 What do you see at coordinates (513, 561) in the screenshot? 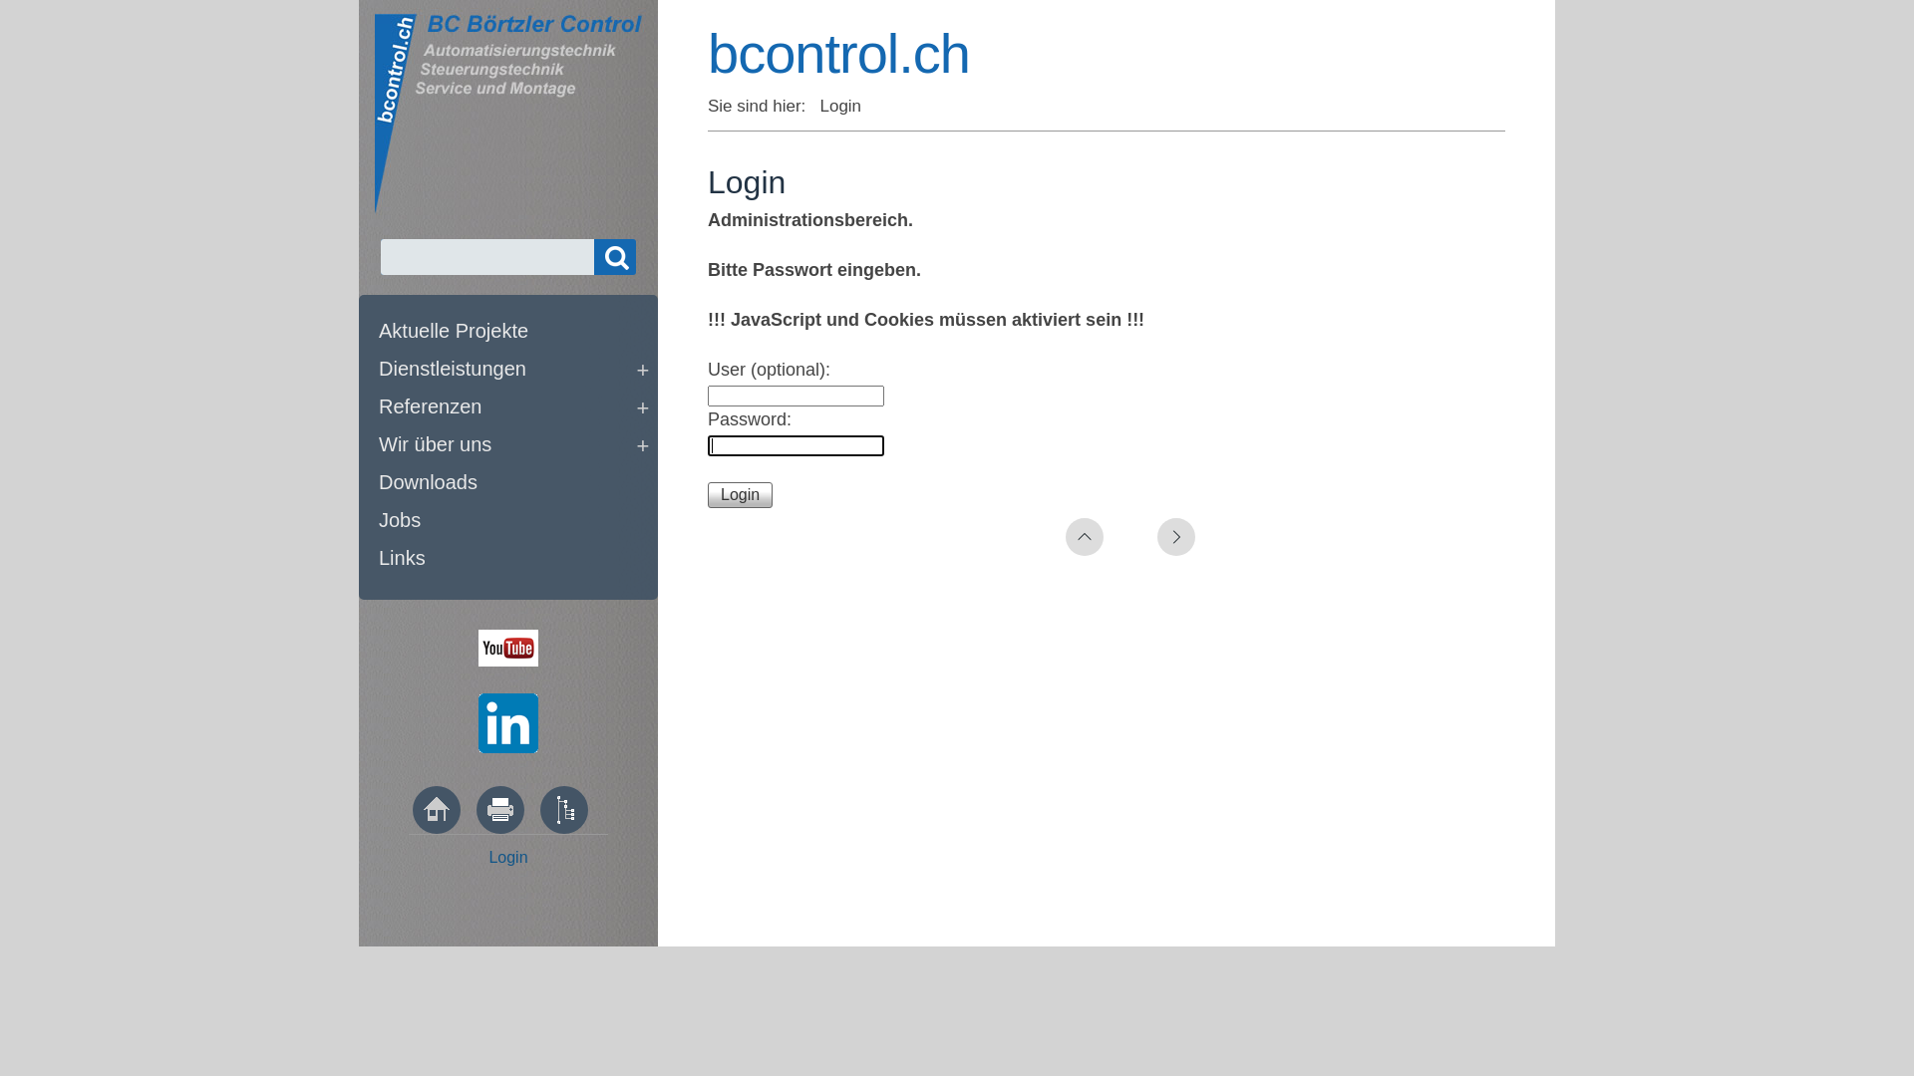
I see `Links` at bounding box center [513, 561].